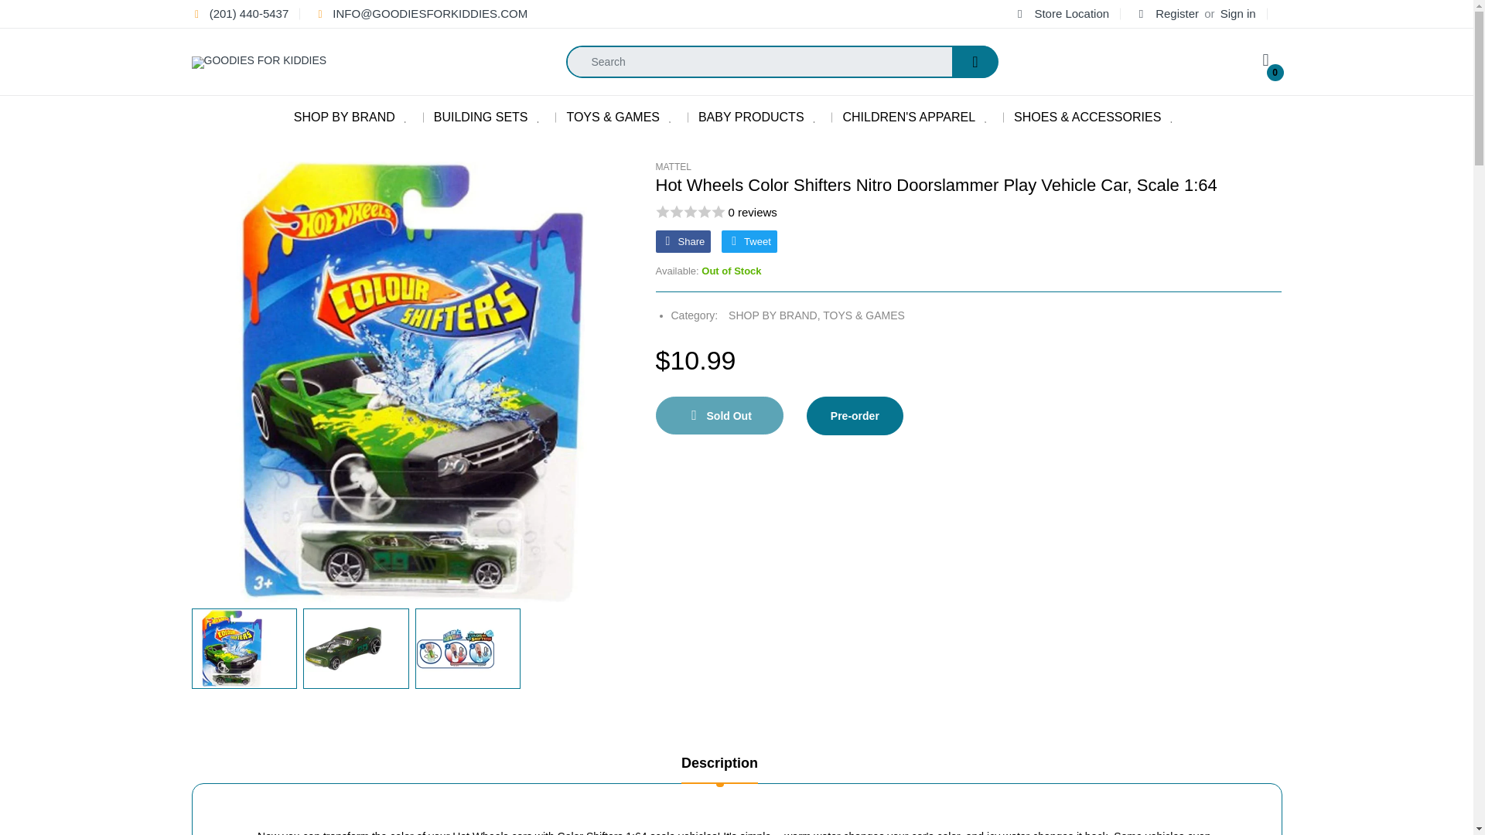  Describe the element at coordinates (1061, 12) in the screenshot. I see `Store Location` at that location.